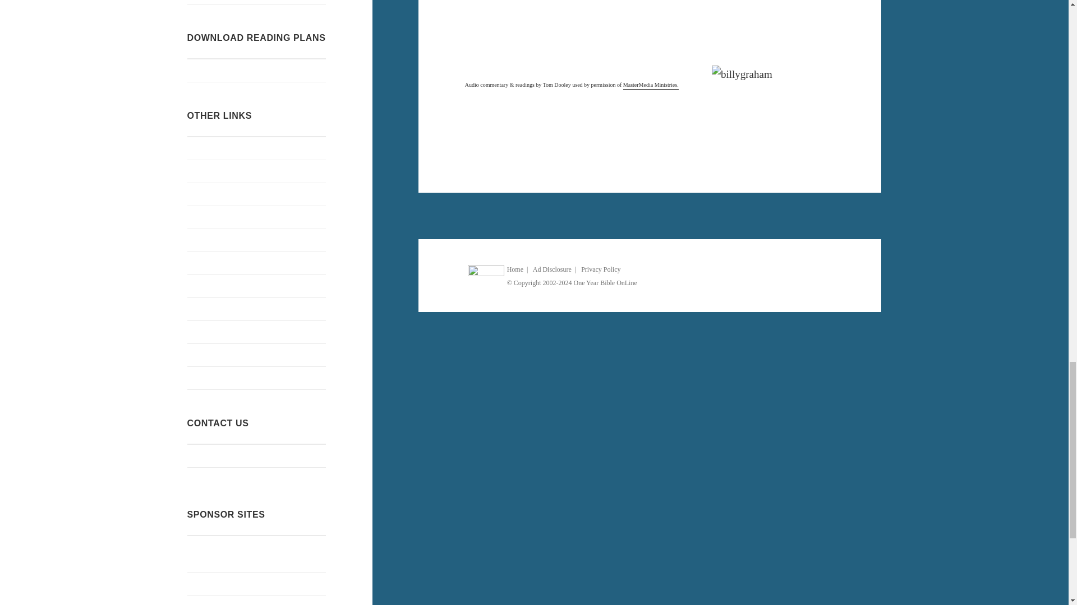  I want to click on December, so click(257, 2).